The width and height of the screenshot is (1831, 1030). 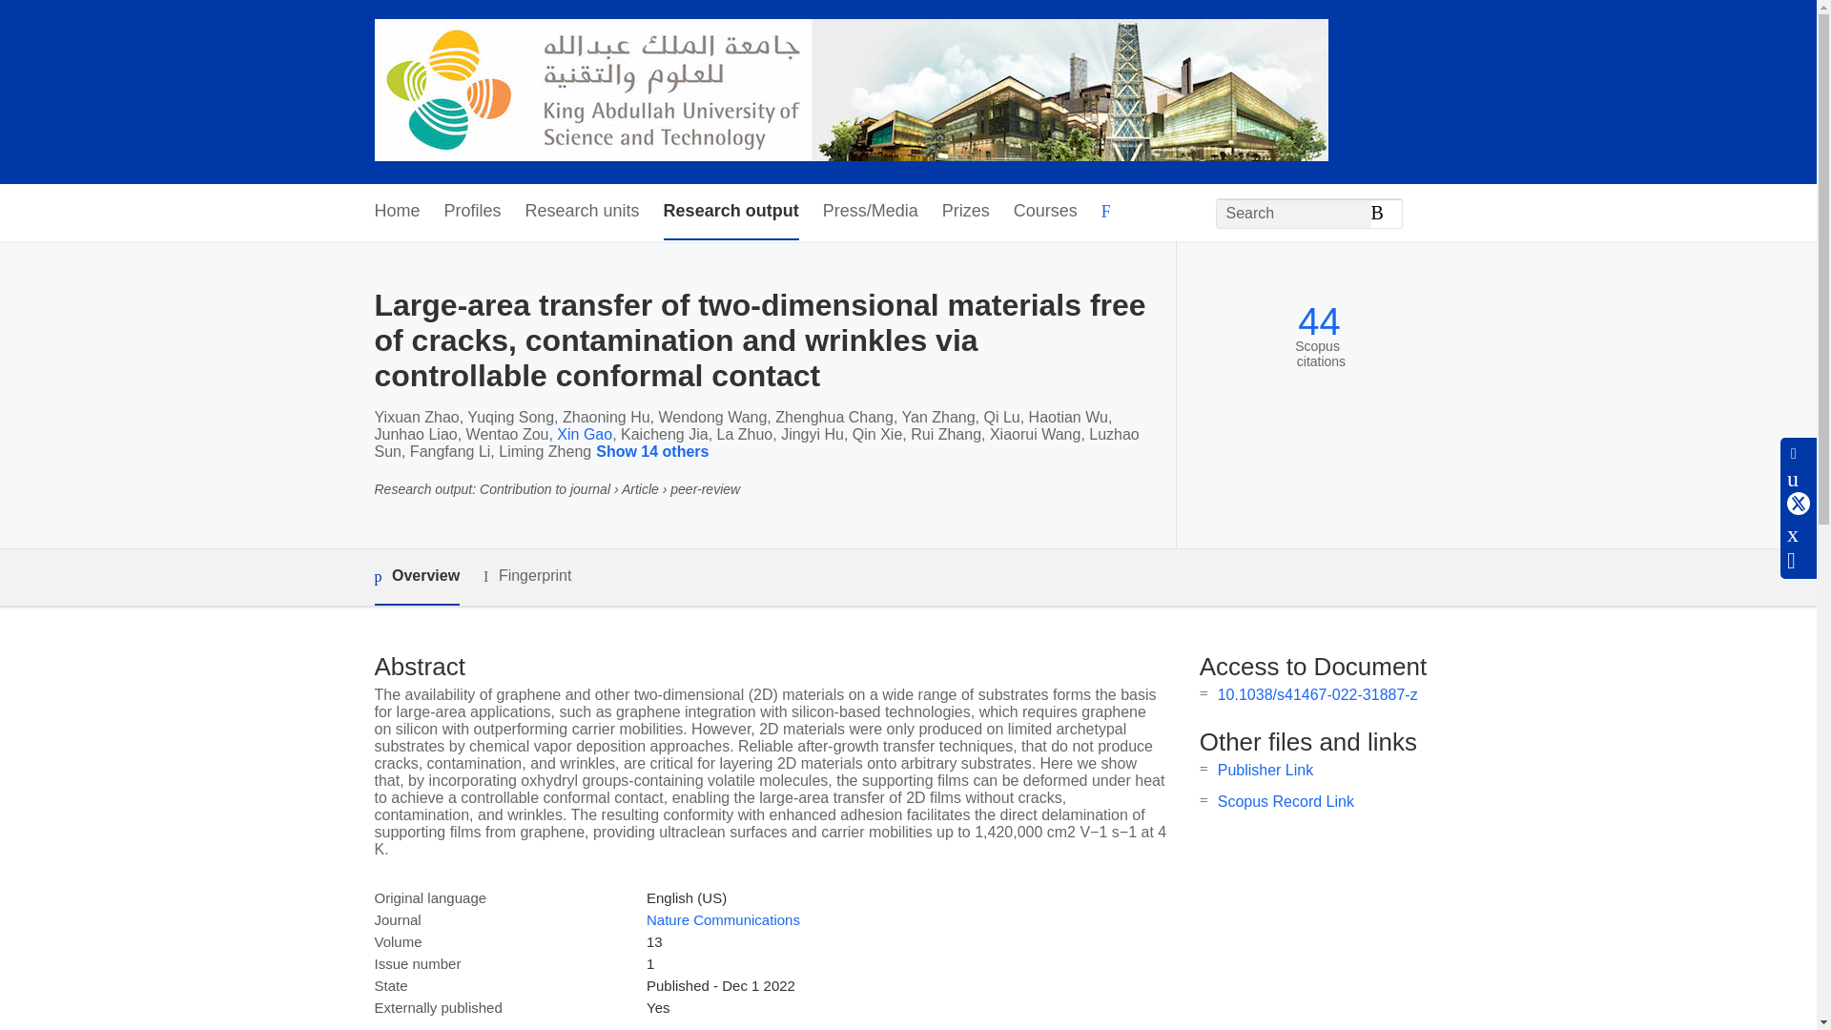 What do you see at coordinates (1286, 801) in the screenshot?
I see `Scopus Record Link` at bounding box center [1286, 801].